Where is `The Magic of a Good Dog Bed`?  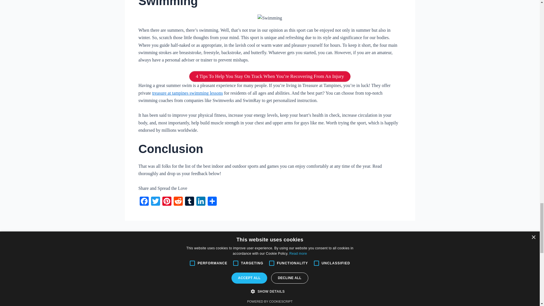 The Magic of a Good Dog Bed is located at coordinates (403, 233).